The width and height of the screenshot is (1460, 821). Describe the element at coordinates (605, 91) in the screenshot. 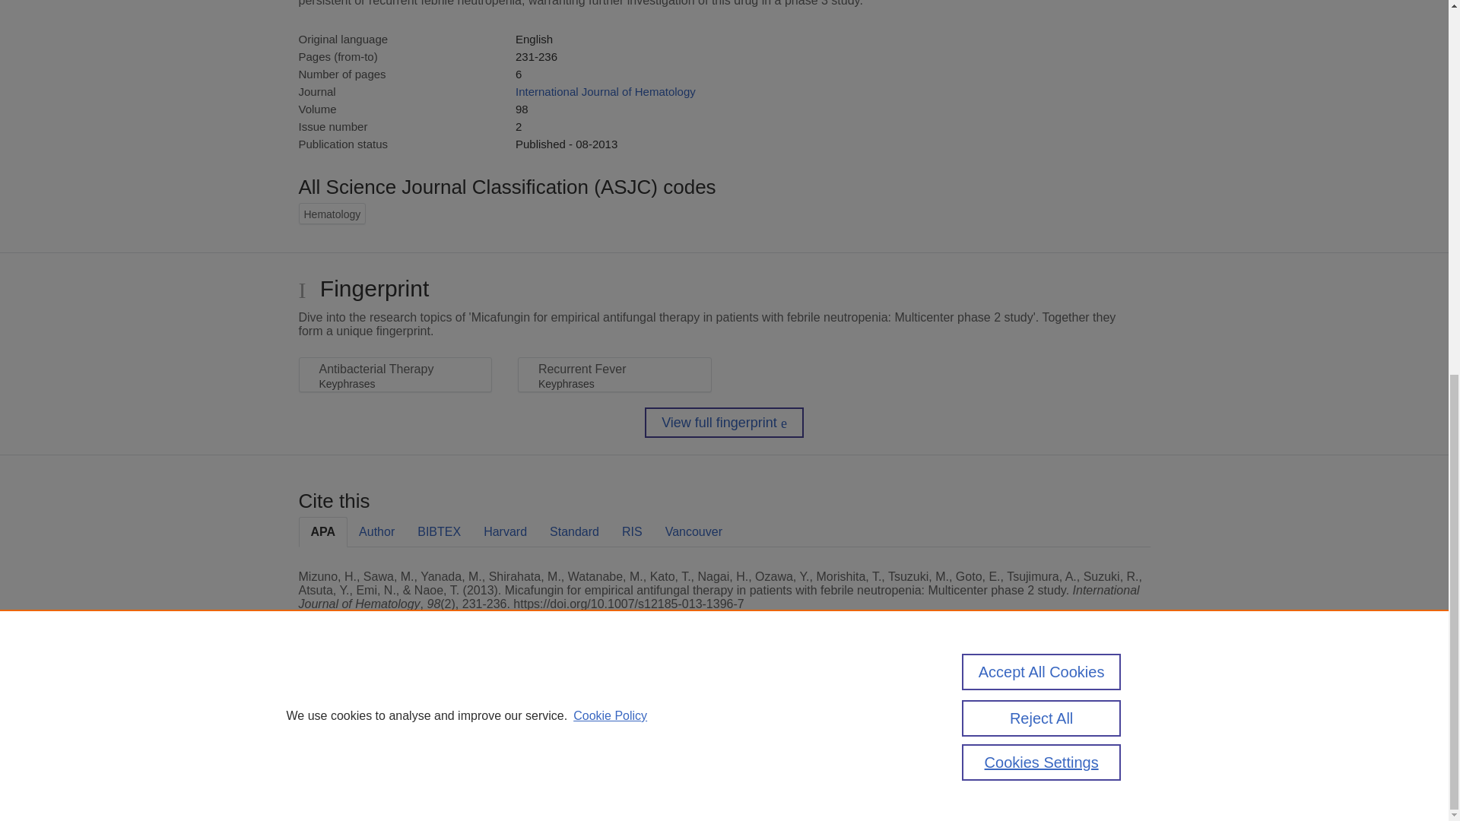

I see `International Journal of Hematology` at that location.